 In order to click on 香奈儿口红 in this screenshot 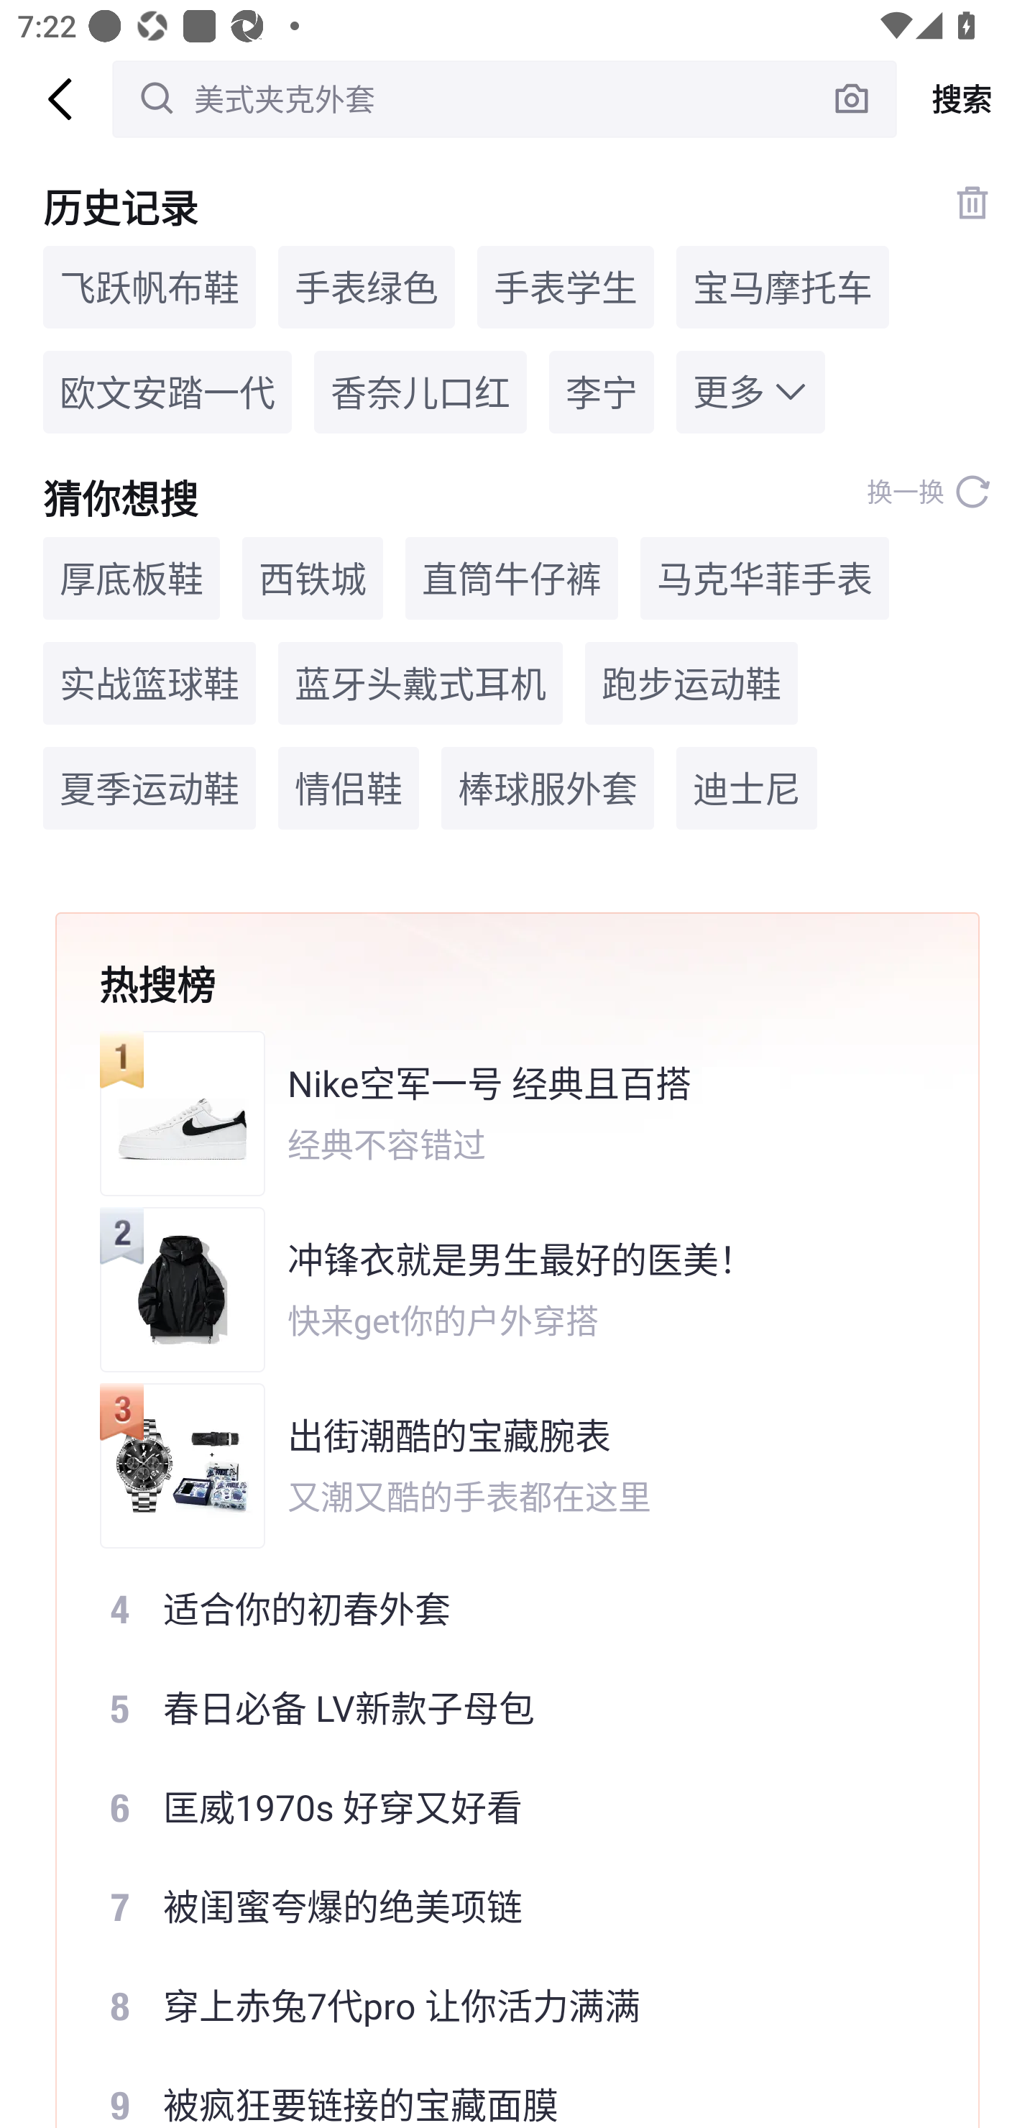, I will do `click(420, 393)`.